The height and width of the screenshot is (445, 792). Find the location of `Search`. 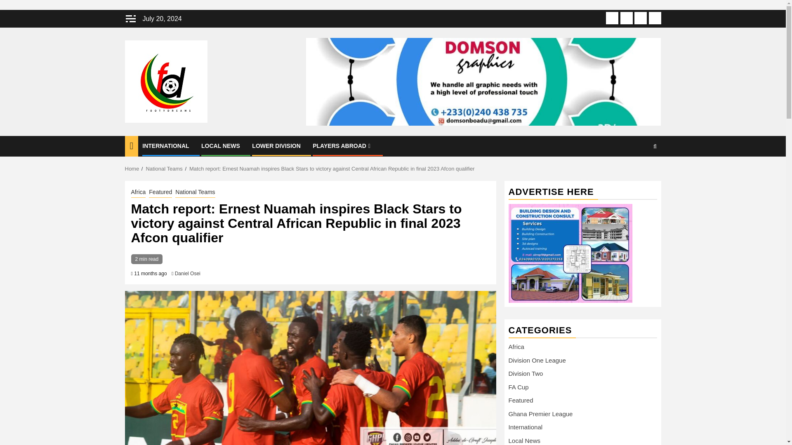

Search is located at coordinates (639, 171).